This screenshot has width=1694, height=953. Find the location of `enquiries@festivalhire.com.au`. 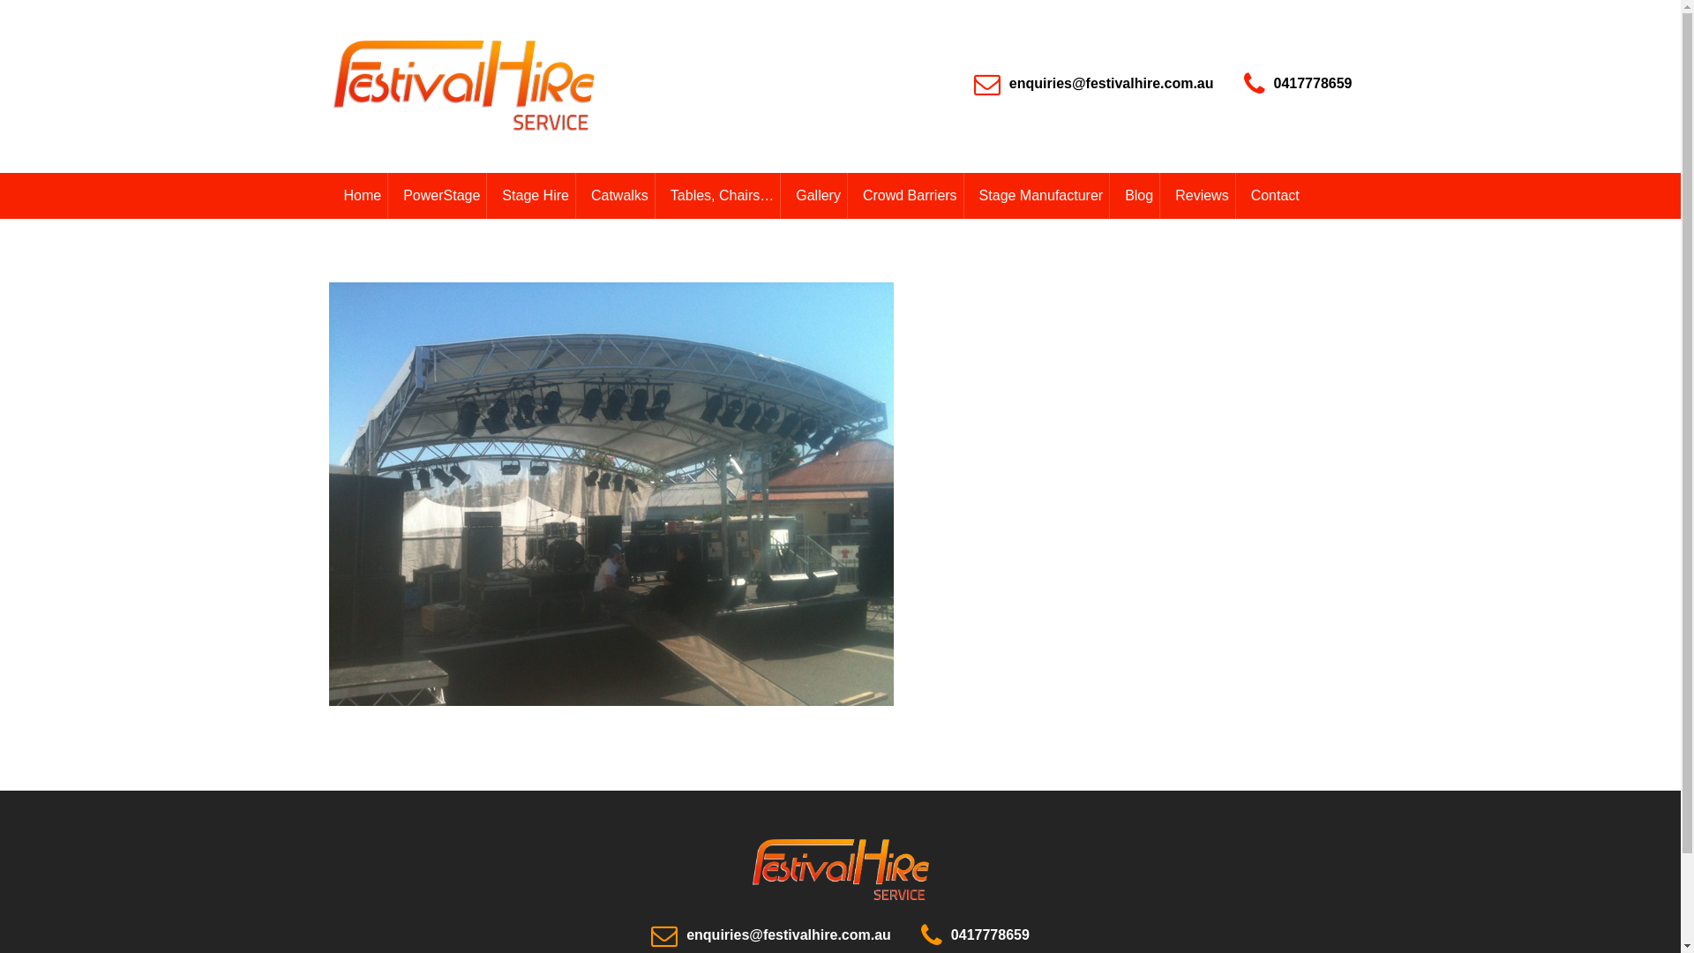

enquiries@festivalhire.com.au is located at coordinates (1112, 83).